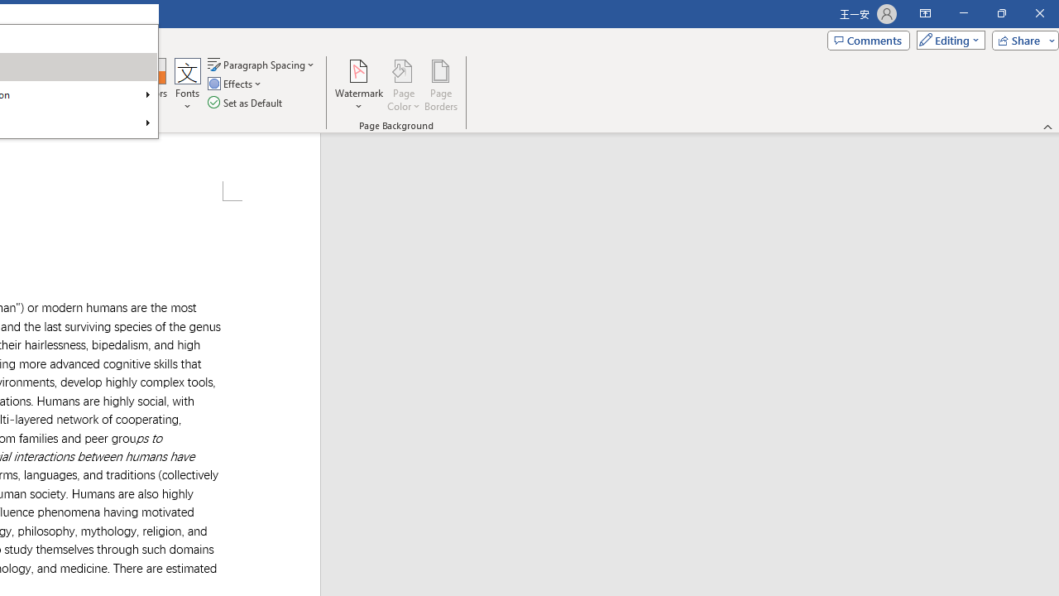 Image resolution: width=1059 pixels, height=596 pixels. Describe the element at coordinates (262, 65) in the screenshot. I see `Paragraph Spacing` at that location.